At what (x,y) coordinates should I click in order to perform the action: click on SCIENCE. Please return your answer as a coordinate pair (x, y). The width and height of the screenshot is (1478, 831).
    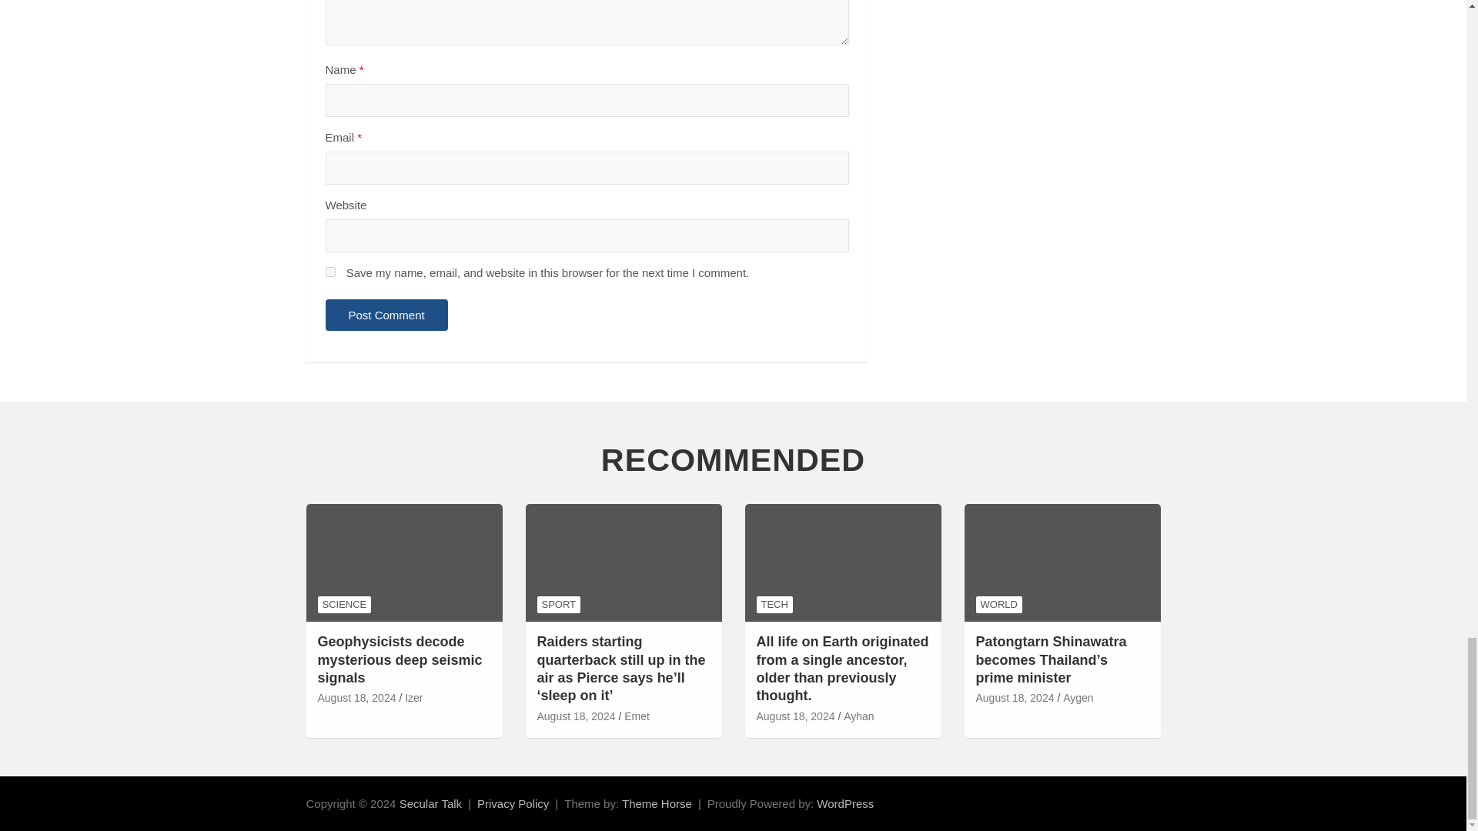
    Looking at the image, I should click on (343, 605).